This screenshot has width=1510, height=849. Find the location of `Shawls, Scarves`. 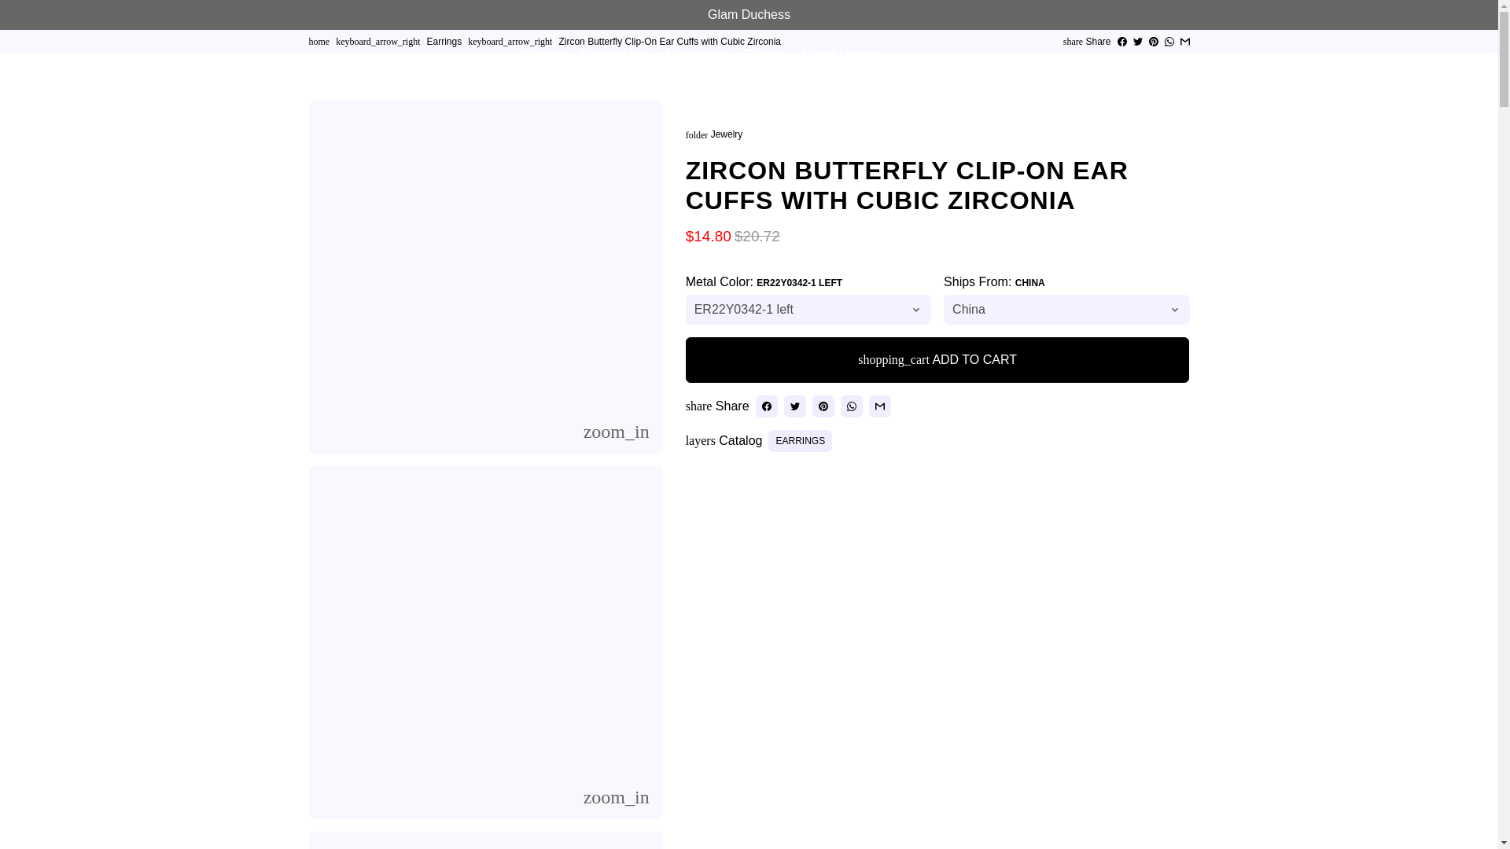

Shawls, Scarves is located at coordinates (799, 83).